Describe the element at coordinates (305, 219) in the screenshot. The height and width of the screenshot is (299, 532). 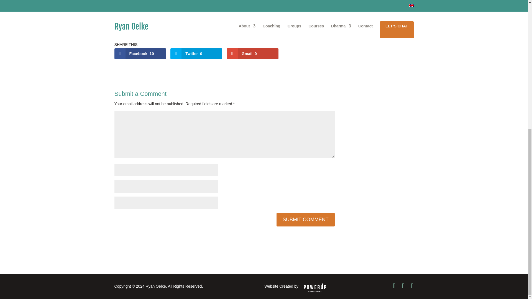
I see `Submit Comment` at that location.